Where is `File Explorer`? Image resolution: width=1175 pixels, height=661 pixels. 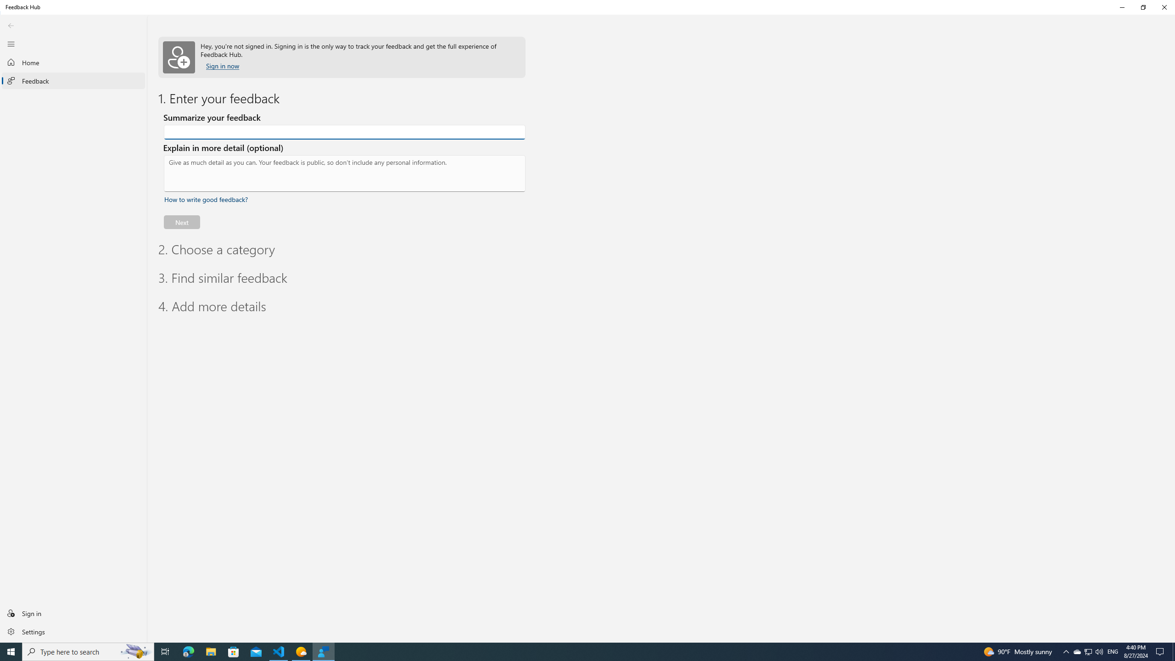
File Explorer is located at coordinates (211, 652).